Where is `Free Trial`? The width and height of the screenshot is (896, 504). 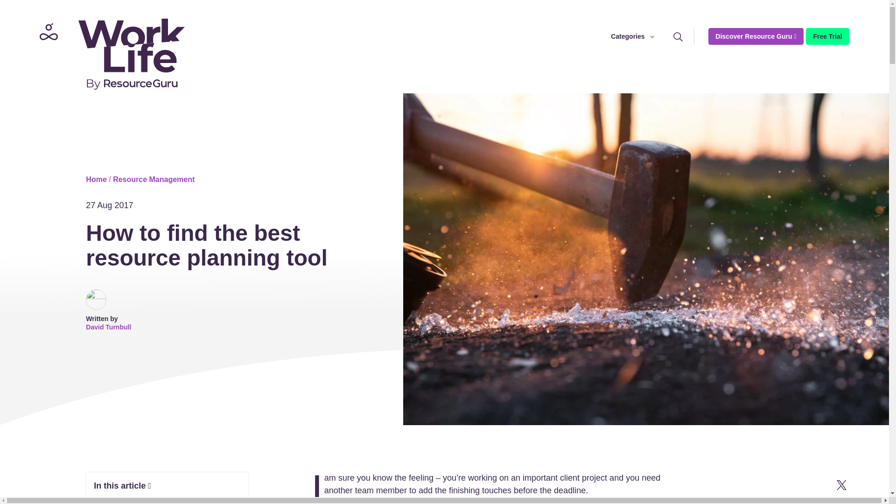
Free Trial is located at coordinates (827, 36).